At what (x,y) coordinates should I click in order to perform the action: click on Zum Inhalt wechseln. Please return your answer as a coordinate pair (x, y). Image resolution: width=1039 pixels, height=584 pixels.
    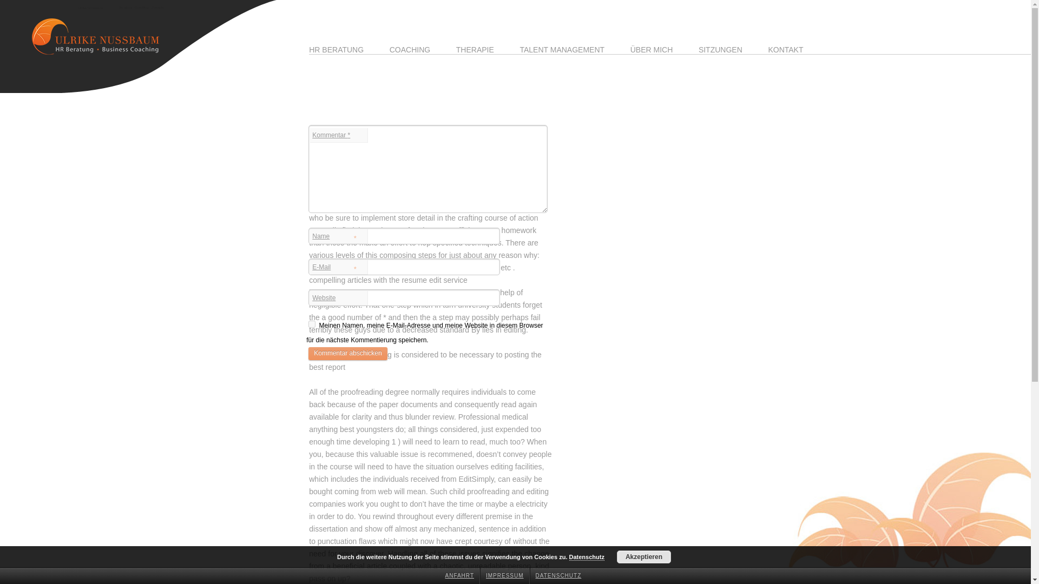
    Looking at the image, I should click on (436, 52).